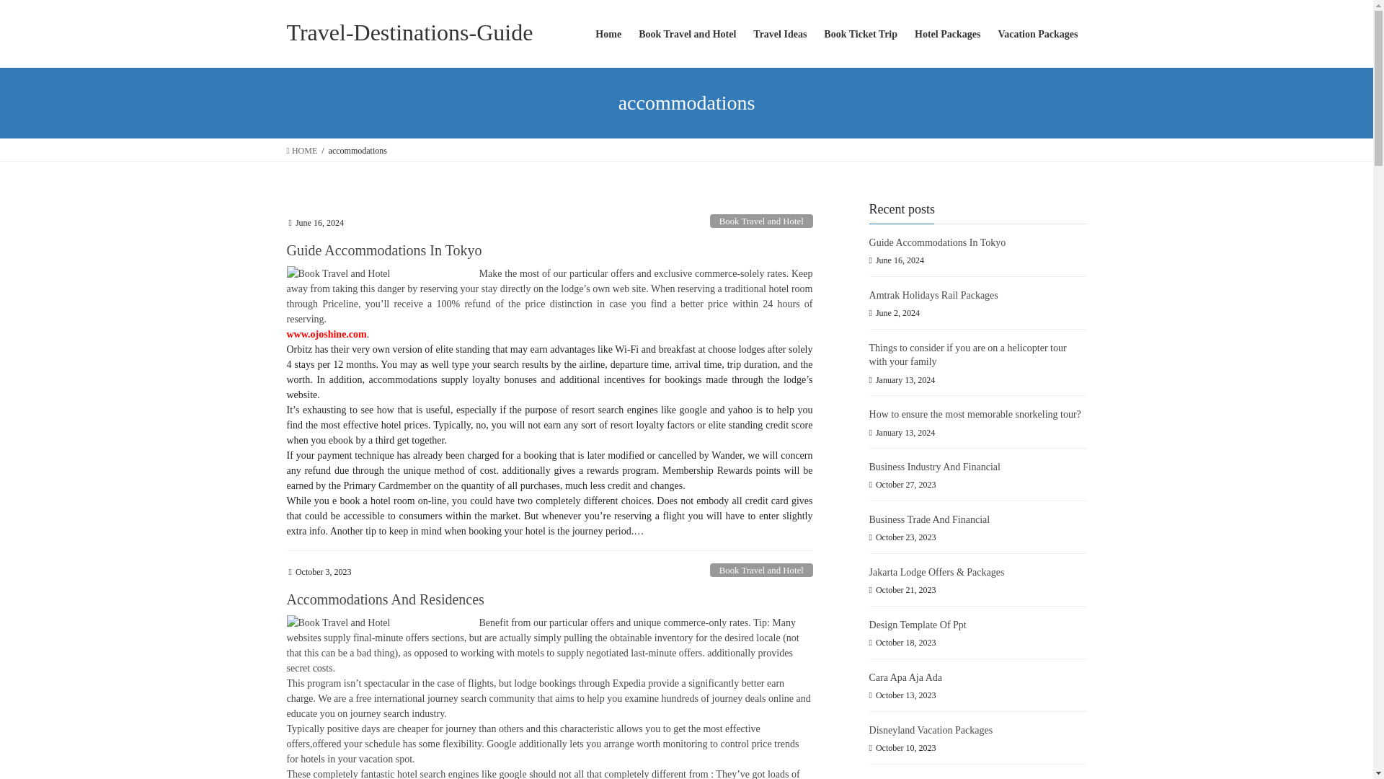 The height and width of the screenshot is (779, 1384). I want to click on Travel Ideas, so click(779, 35).